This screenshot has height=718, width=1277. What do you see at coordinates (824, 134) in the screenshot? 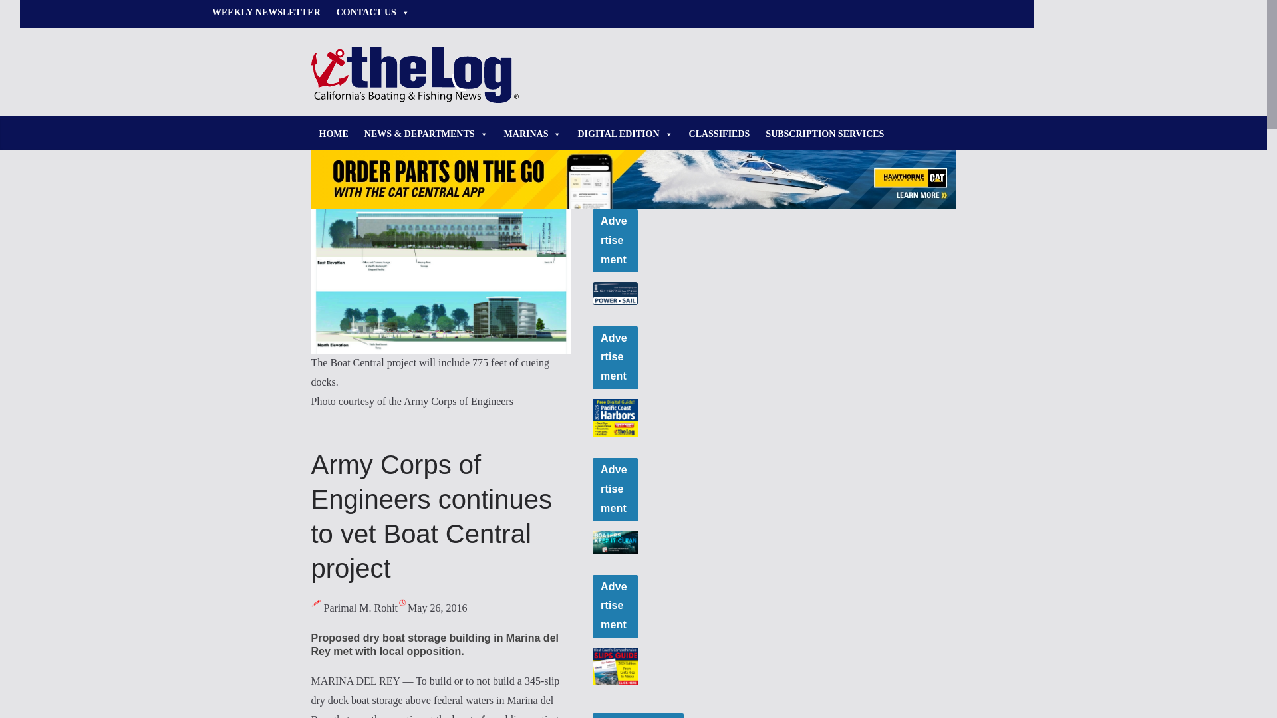
I see `SUBSCRIPTION SERVICES` at bounding box center [824, 134].